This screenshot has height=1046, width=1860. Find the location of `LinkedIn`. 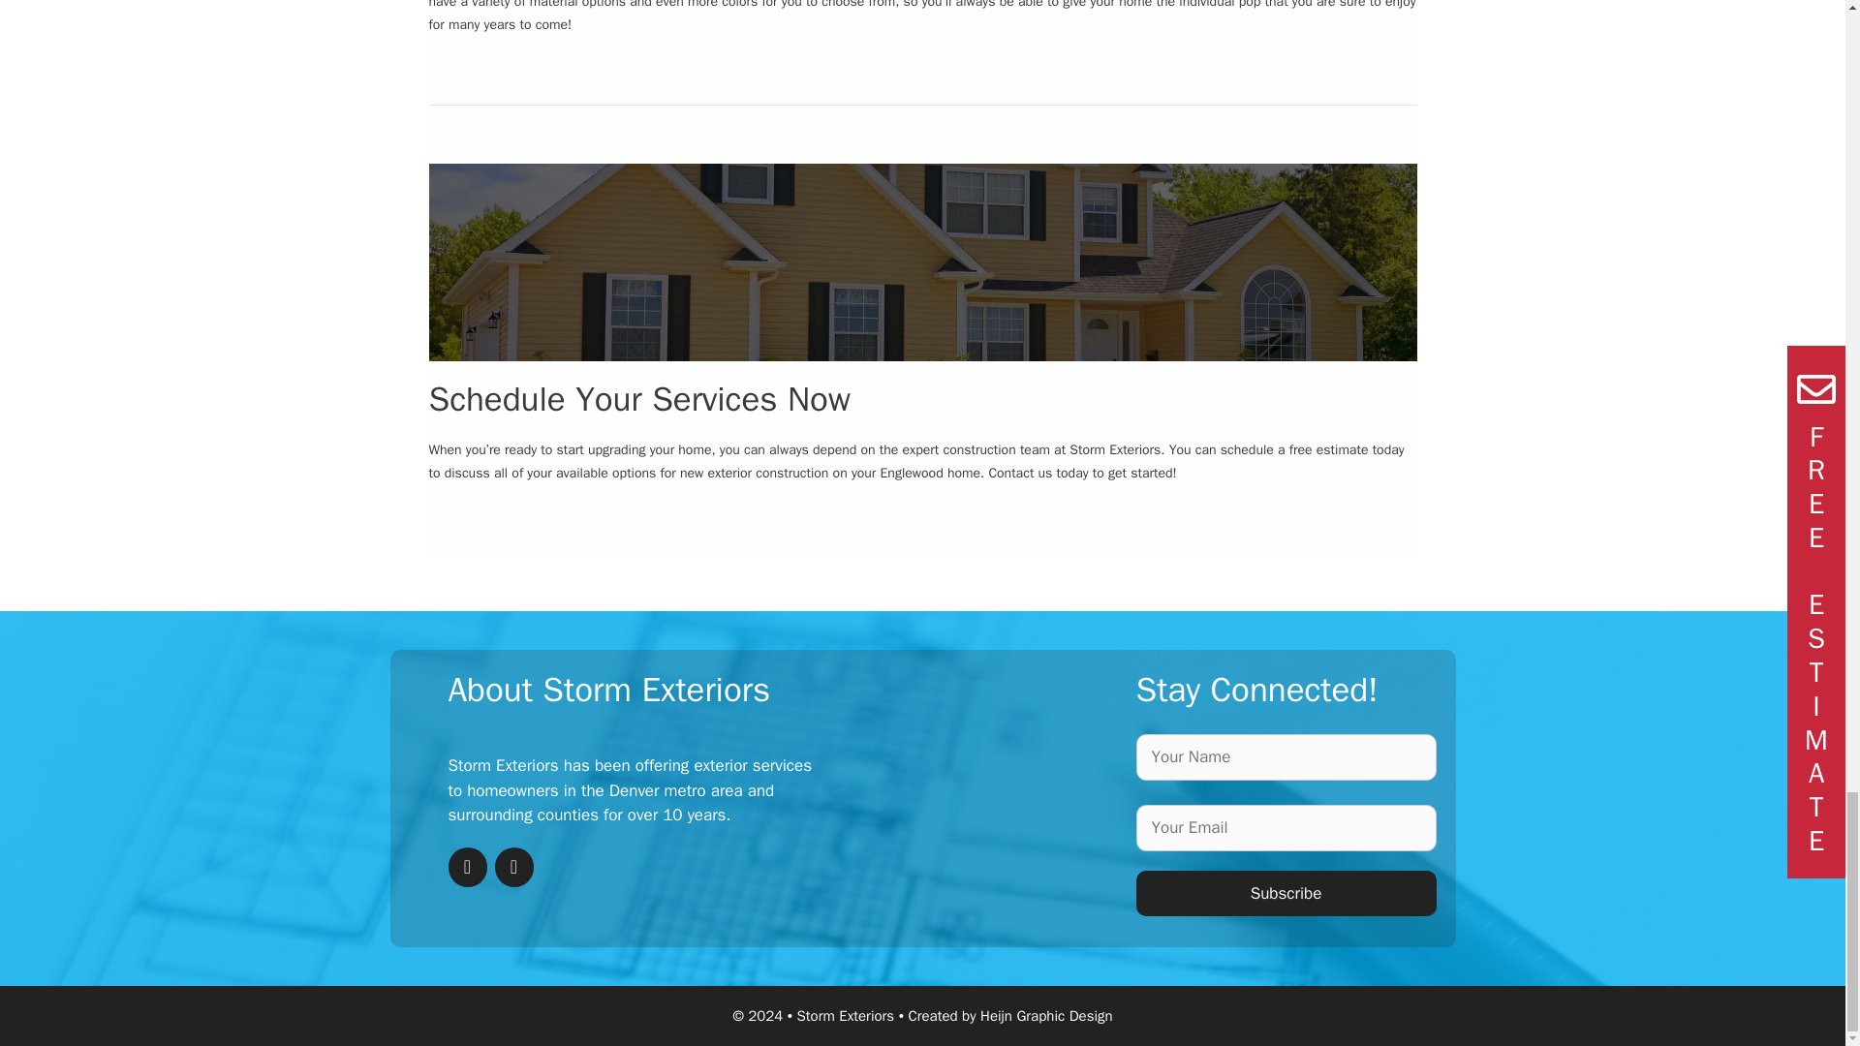

LinkedIn is located at coordinates (513, 866).